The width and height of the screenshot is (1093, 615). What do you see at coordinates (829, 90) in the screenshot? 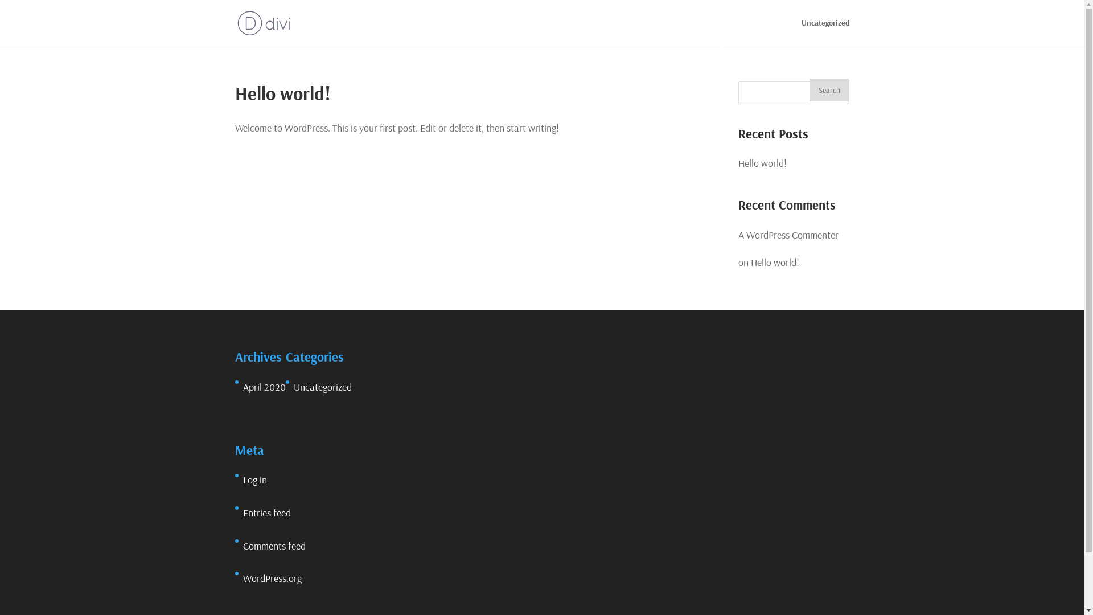
I see `Search` at bounding box center [829, 90].